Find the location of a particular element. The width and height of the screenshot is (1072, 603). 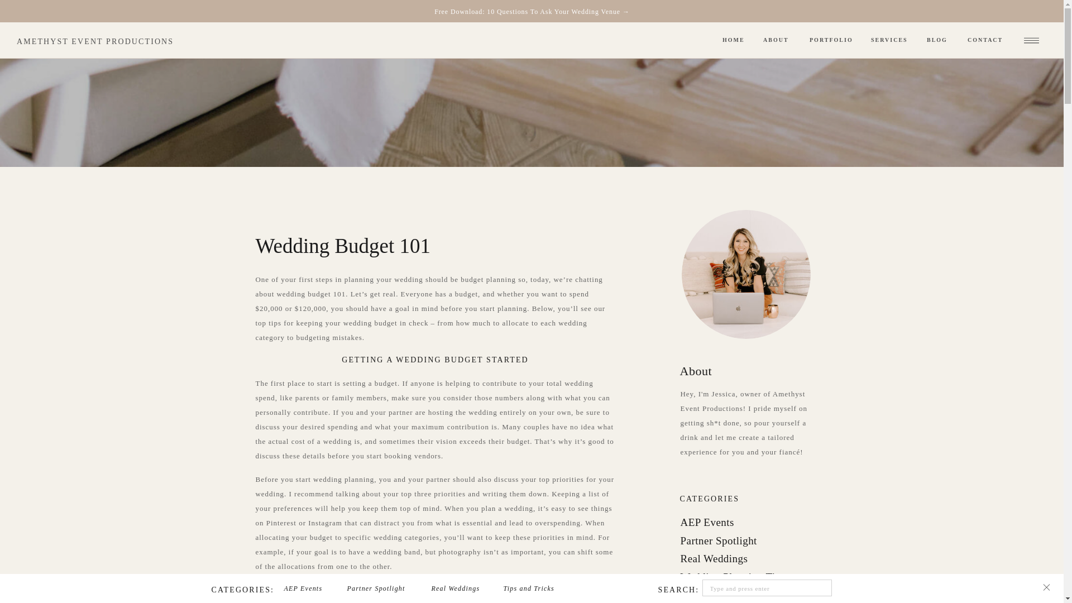

PORTFOLIO is located at coordinates (834, 40).